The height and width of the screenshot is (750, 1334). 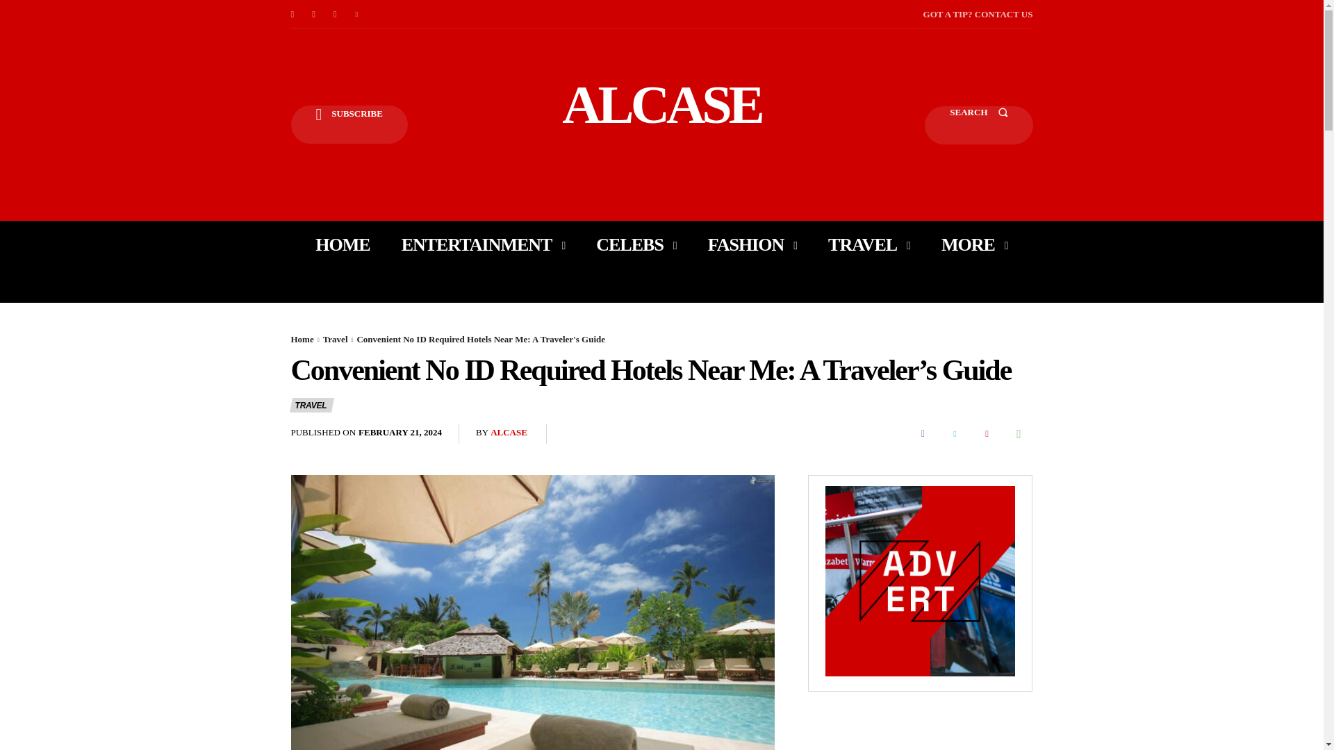 What do you see at coordinates (349, 125) in the screenshot?
I see `SUBSCRIBE` at bounding box center [349, 125].